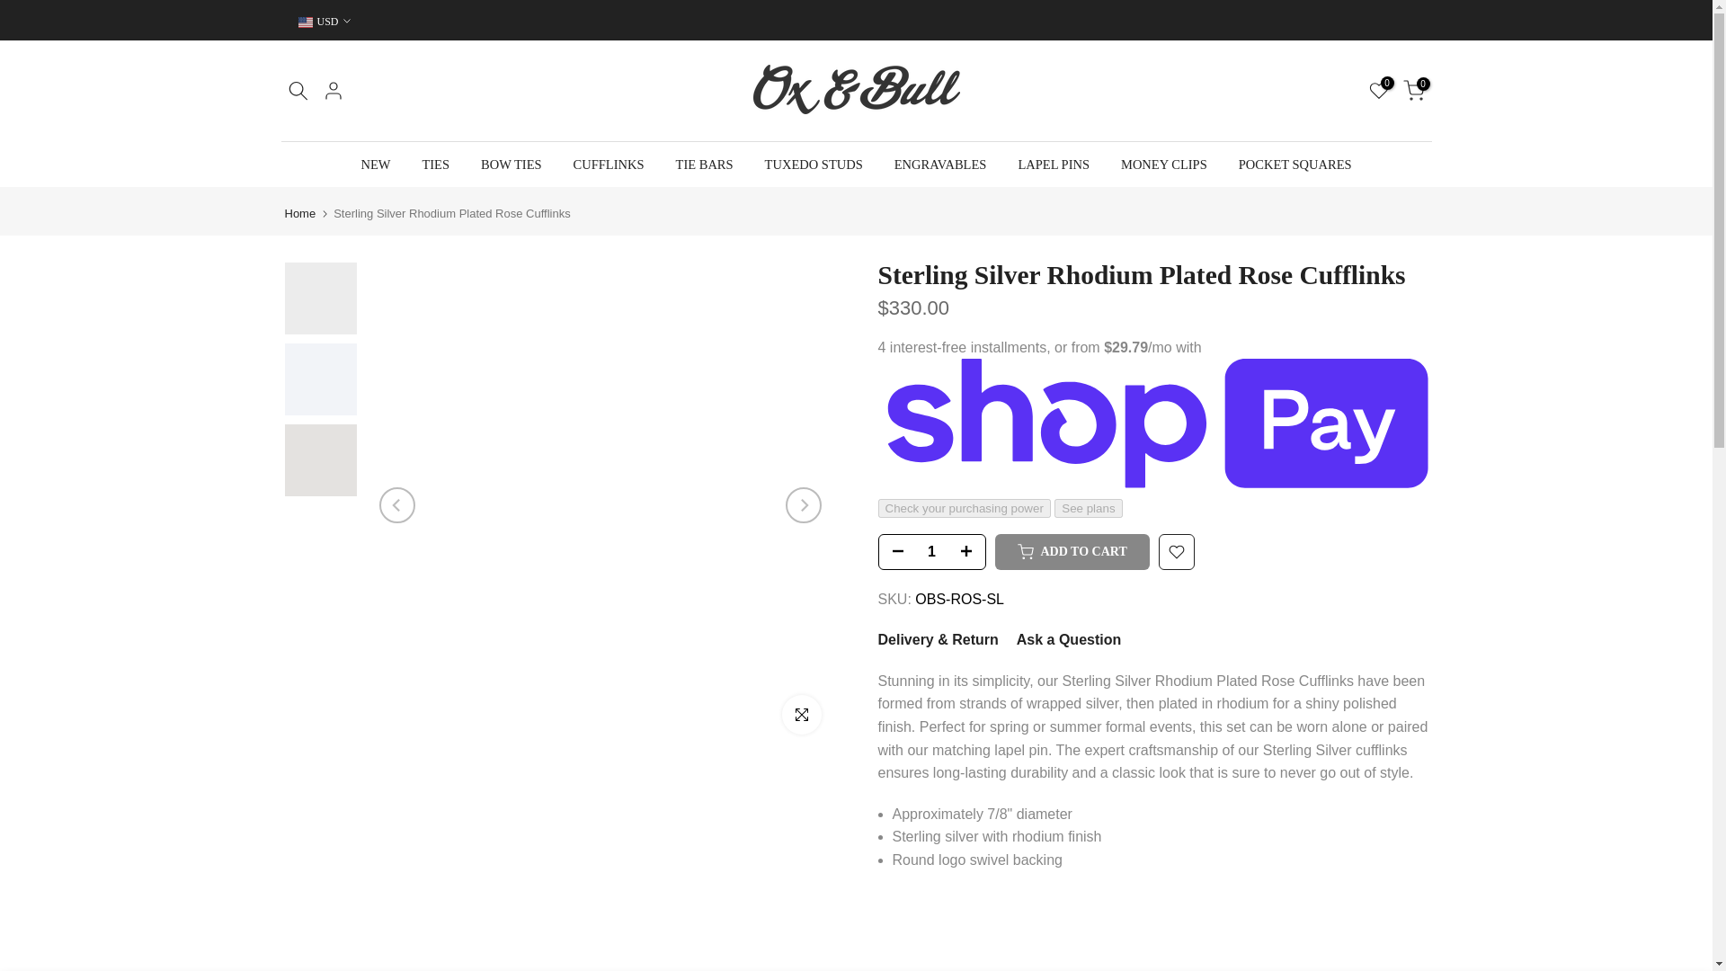 The height and width of the screenshot is (971, 1726). What do you see at coordinates (512, 164) in the screenshot?
I see `BOW TIES` at bounding box center [512, 164].